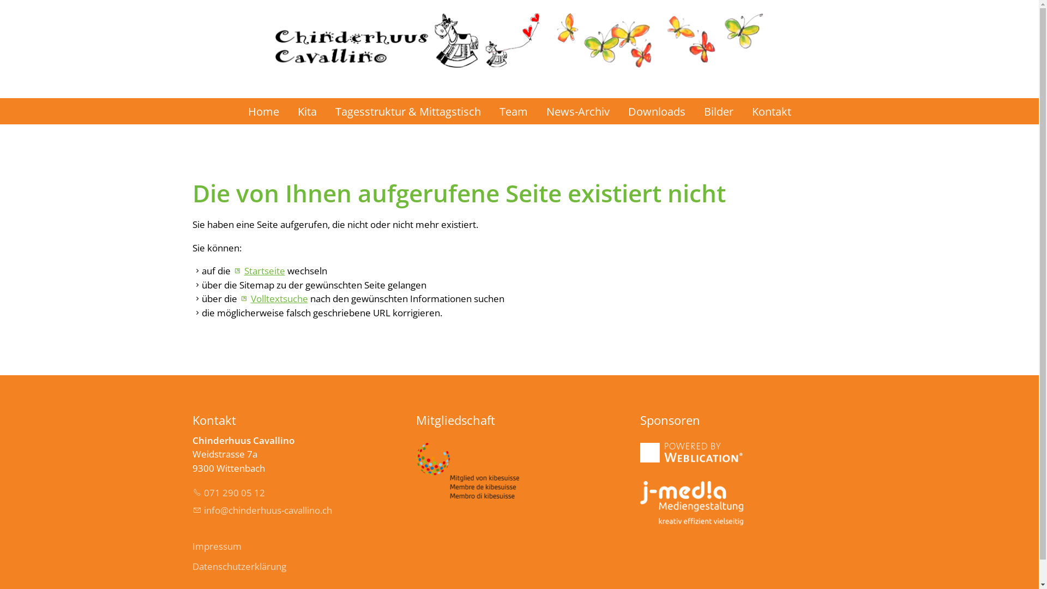 The height and width of the screenshot is (589, 1047). I want to click on Tagesstruktur & Mittagstisch, so click(408, 111).